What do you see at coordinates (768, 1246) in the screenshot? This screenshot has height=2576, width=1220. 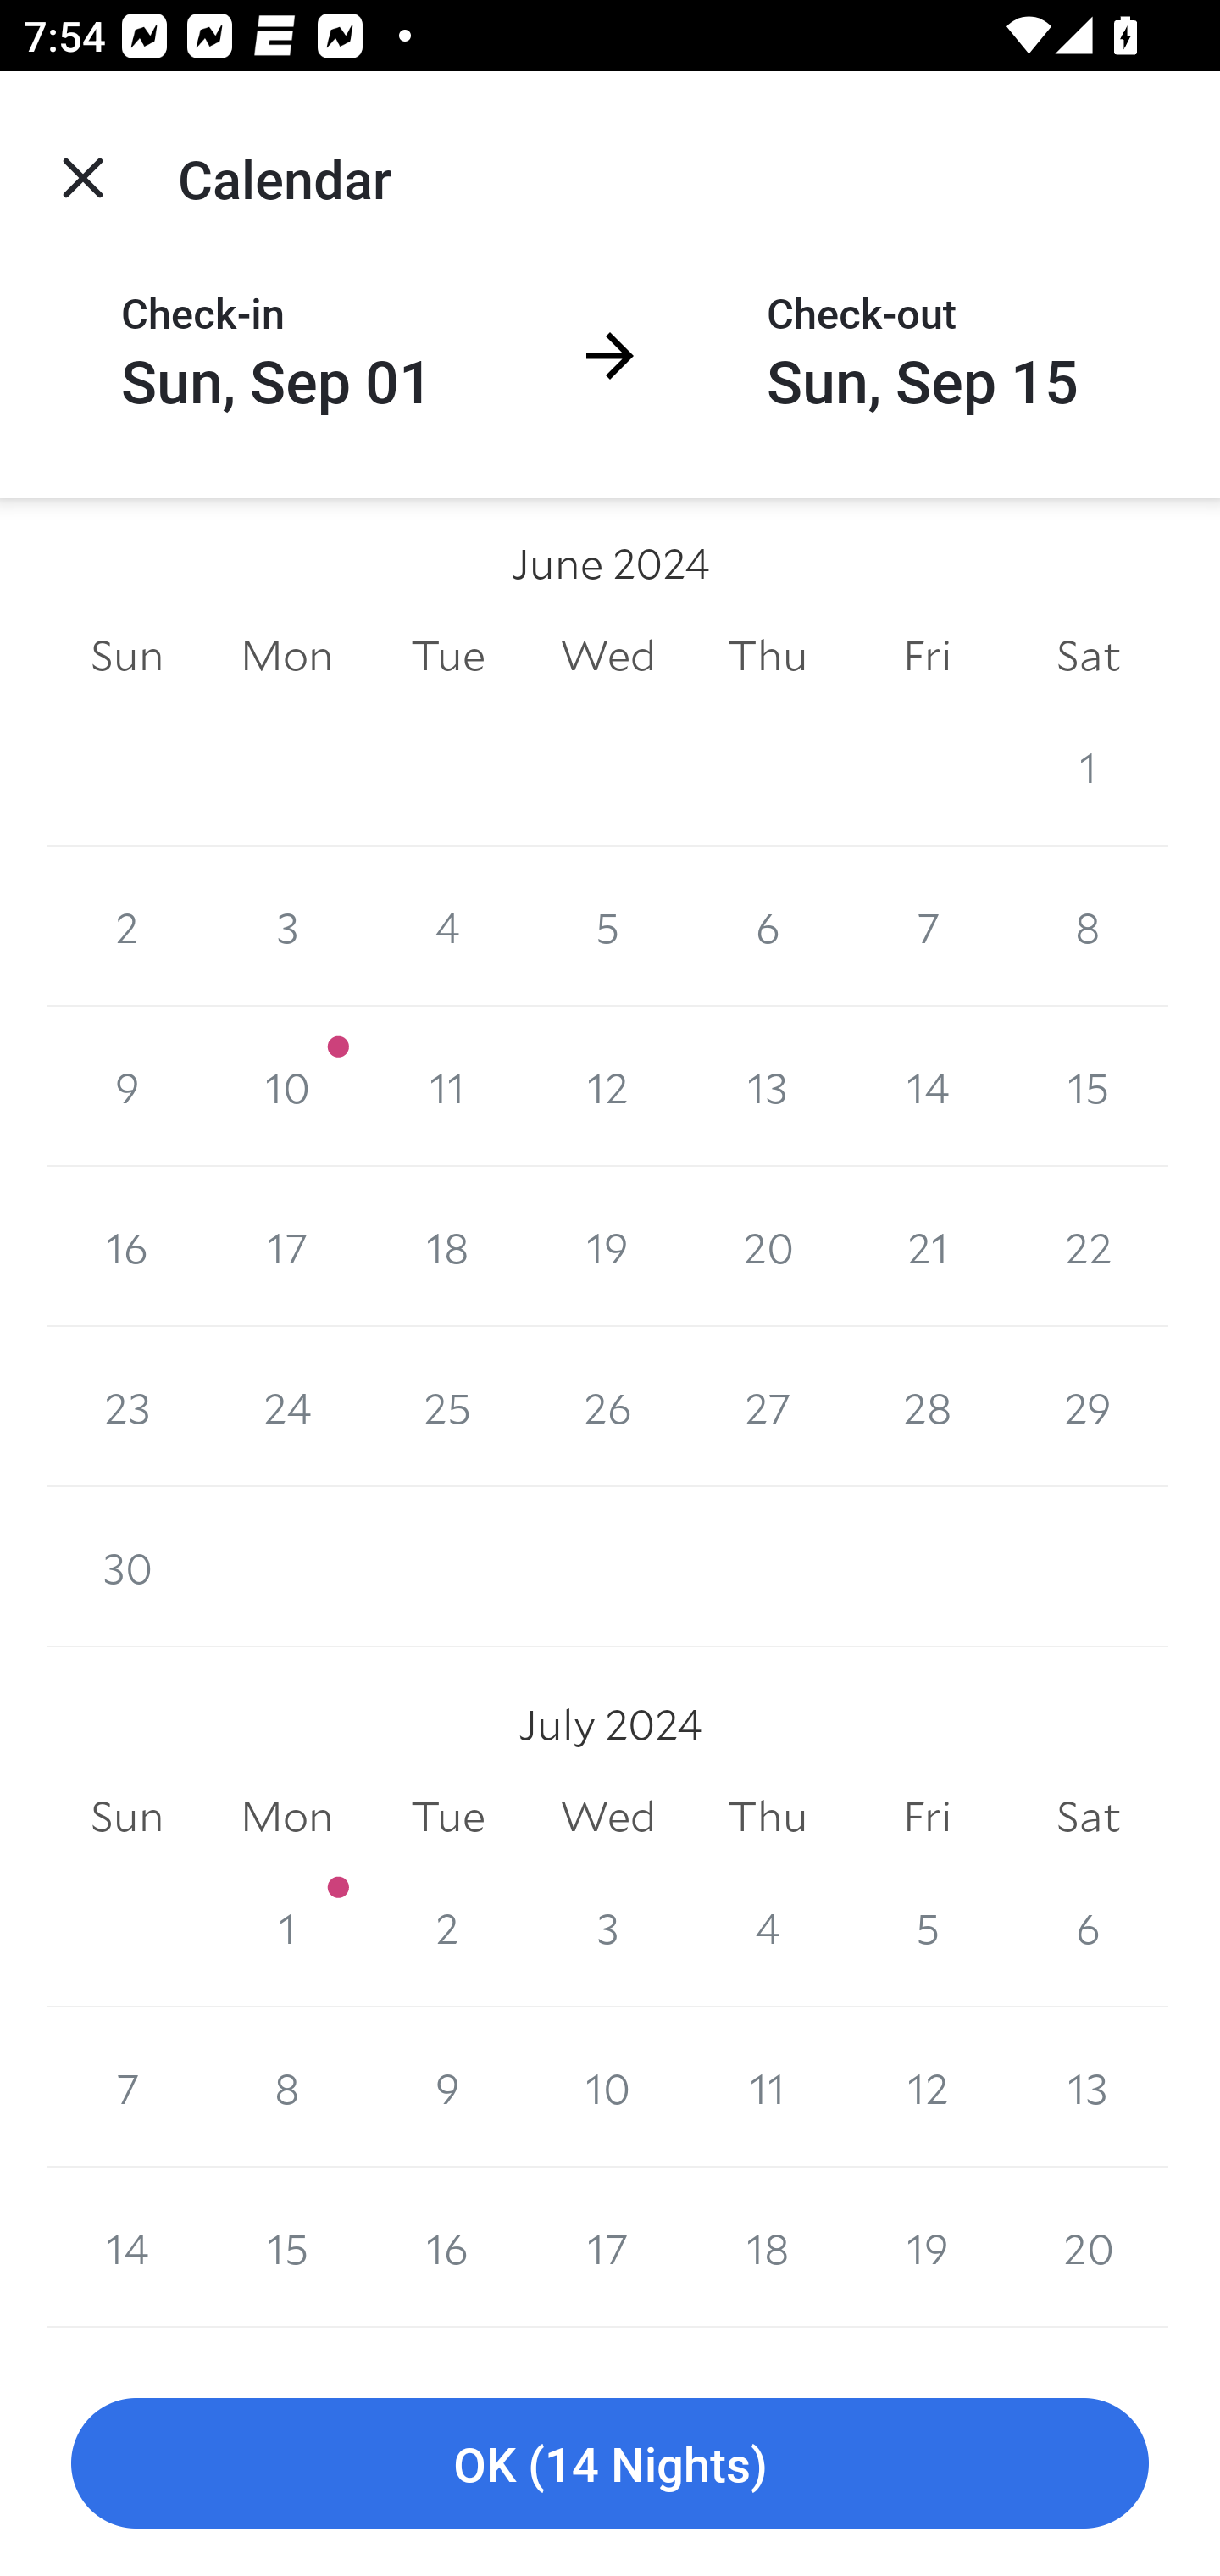 I see `20 20 June 2024` at bounding box center [768, 1246].